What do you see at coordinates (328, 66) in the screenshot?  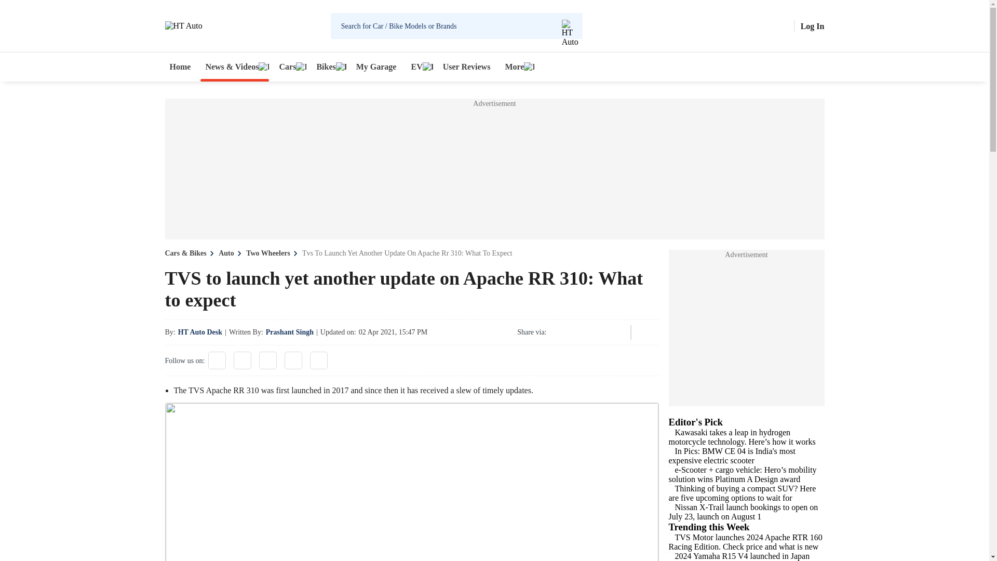 I see `Bikes` at bounding box center [328, 66].